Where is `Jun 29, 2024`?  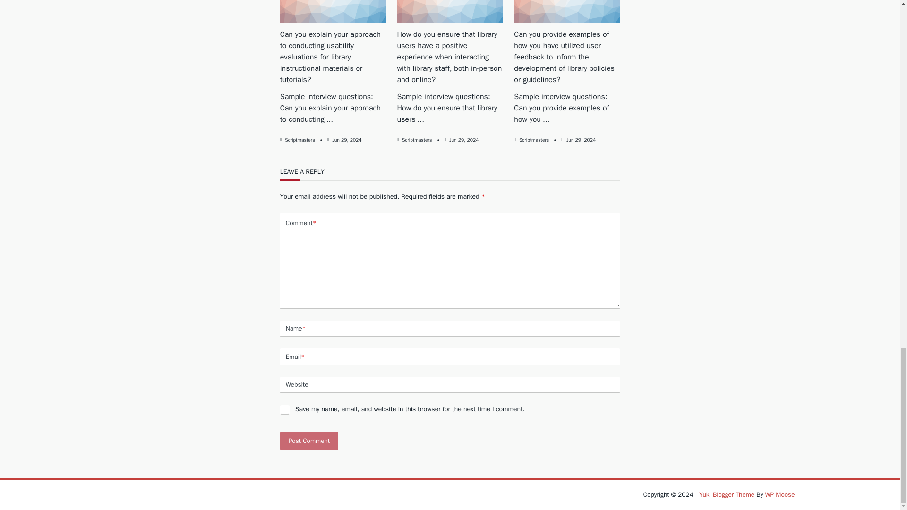
Jun 29, 2024 is located at coordinates (347, 140).